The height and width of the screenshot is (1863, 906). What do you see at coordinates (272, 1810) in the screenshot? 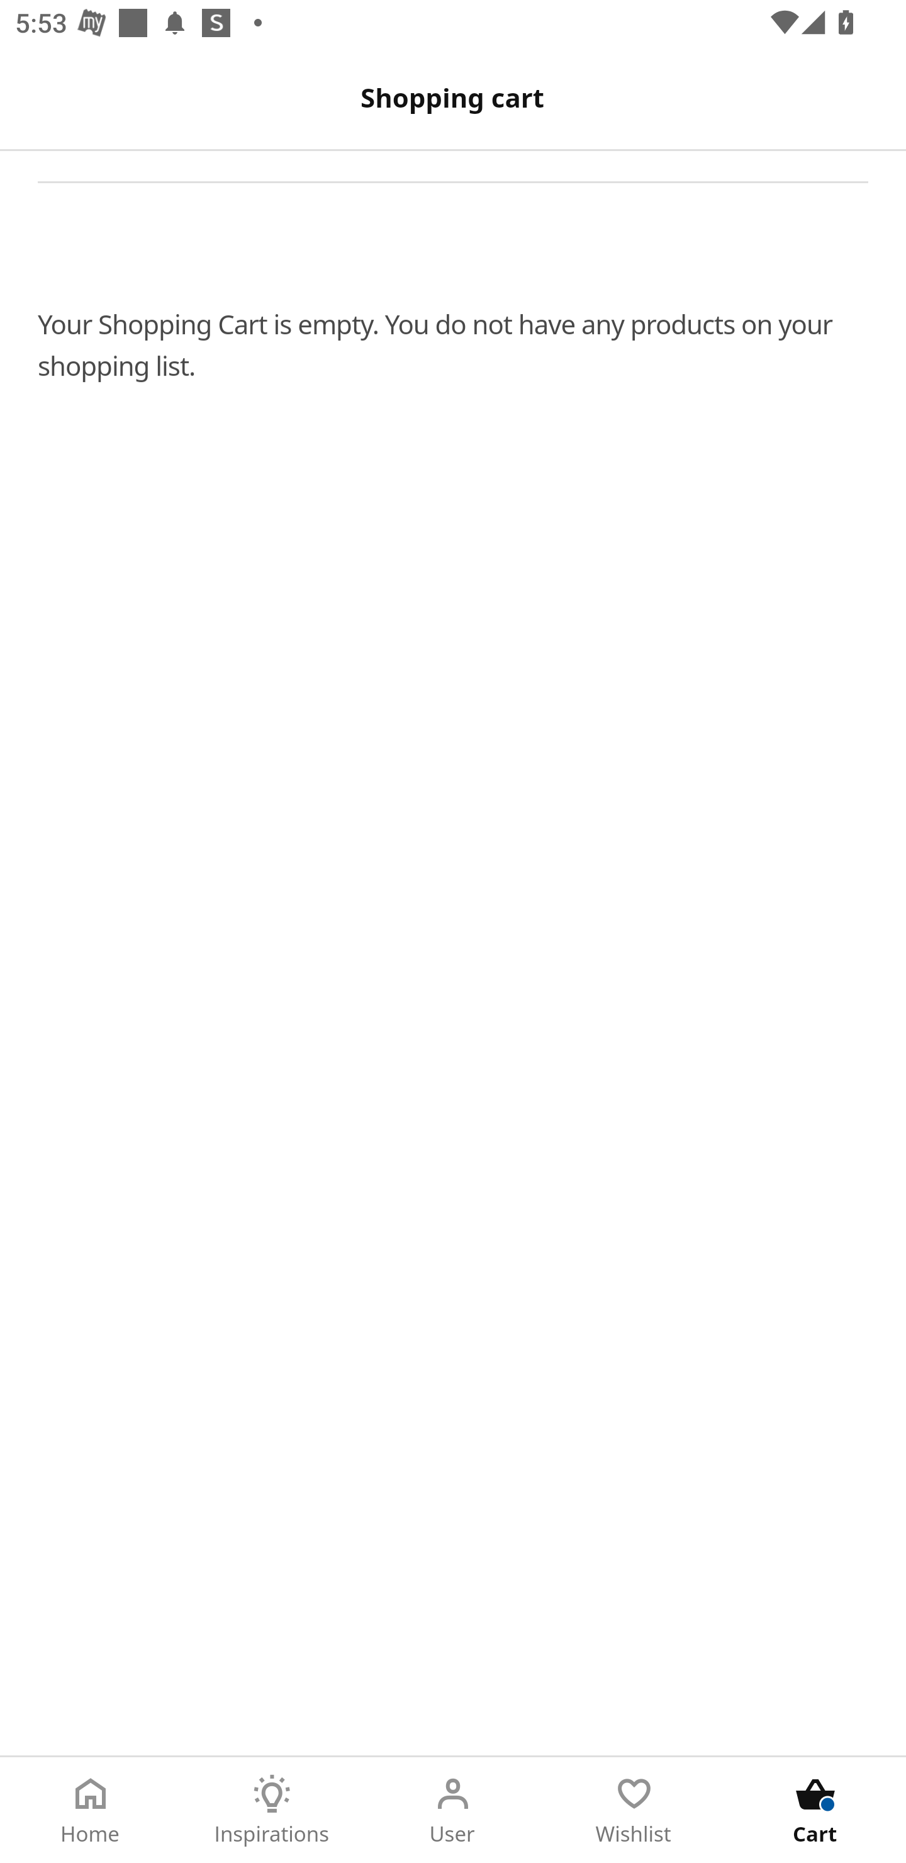
I see `Inspirations
Tab 2 of 5` at bounding box center [272, 1810].